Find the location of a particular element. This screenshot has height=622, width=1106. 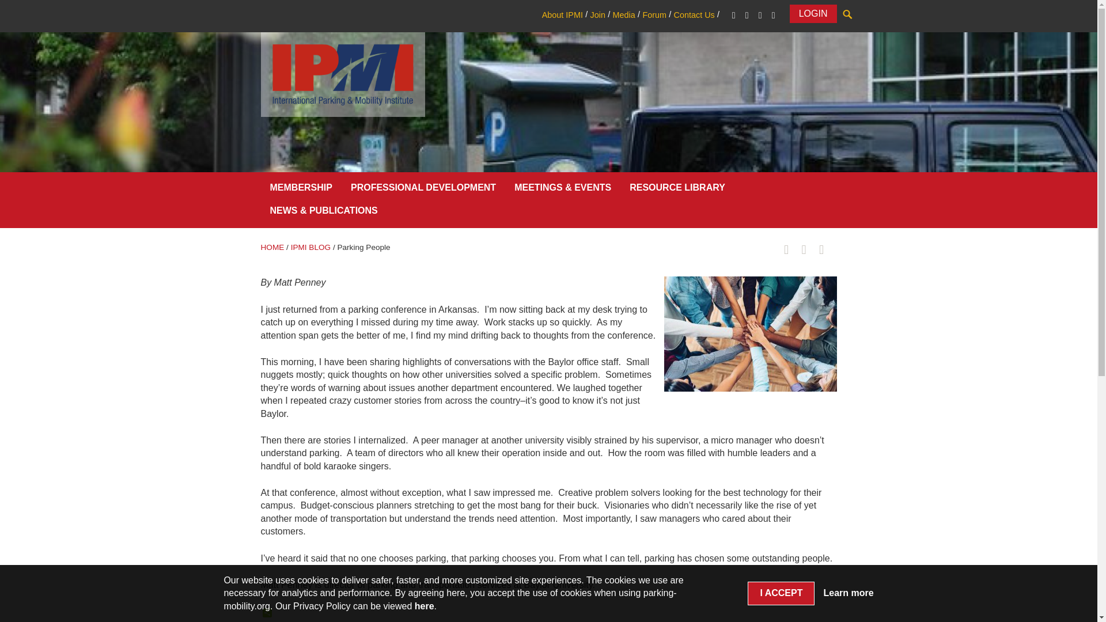

LOGIN is located at coordinates (813, 13).